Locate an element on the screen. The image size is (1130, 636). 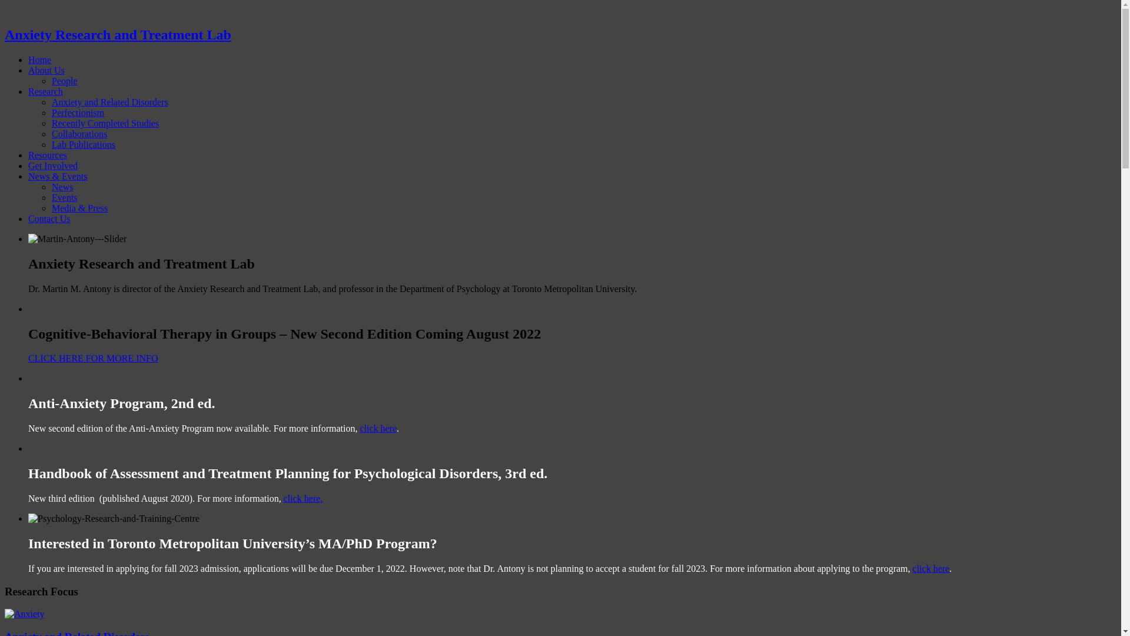
Media & Press is located at coordinates (80, 208).